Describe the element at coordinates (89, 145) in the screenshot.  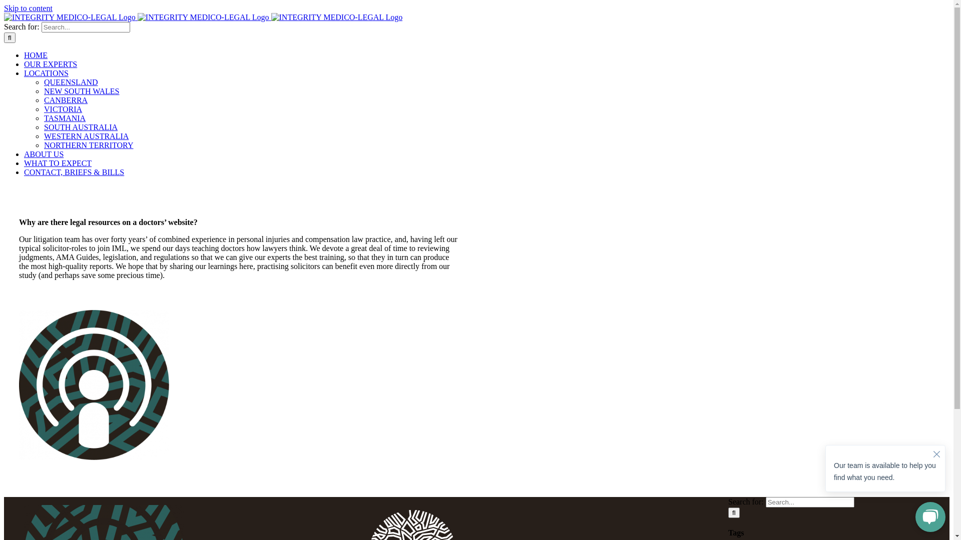
I see `NORTHERN TERRITORY` at that location.